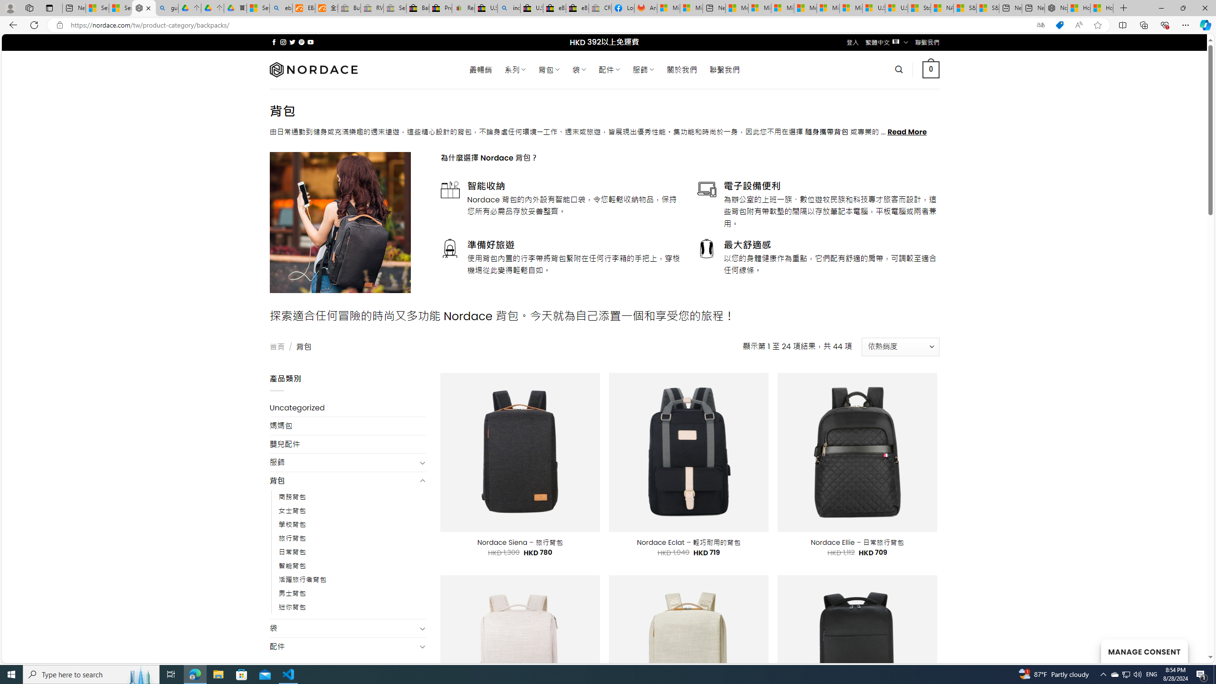 This screenshot has height=684, width=1216. I want to click on Follow on Pinterest, so click(301, 42).